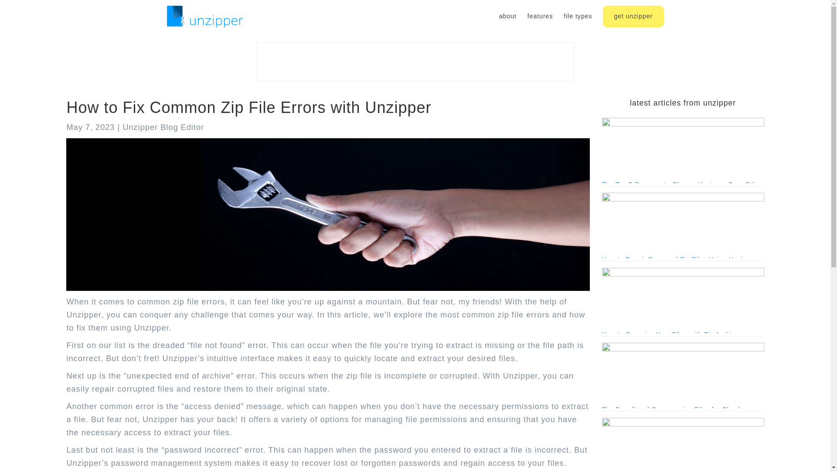 This screenshot has height=471, width=837. I want to click on about, so click(507, 17).